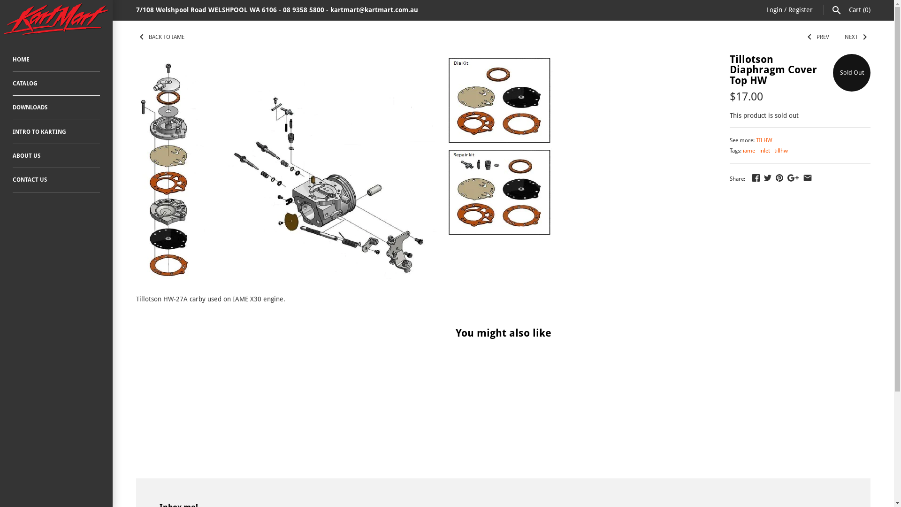 The width and height of the screenshot is (901, 507). I want to click on Login, so click(774, 10).